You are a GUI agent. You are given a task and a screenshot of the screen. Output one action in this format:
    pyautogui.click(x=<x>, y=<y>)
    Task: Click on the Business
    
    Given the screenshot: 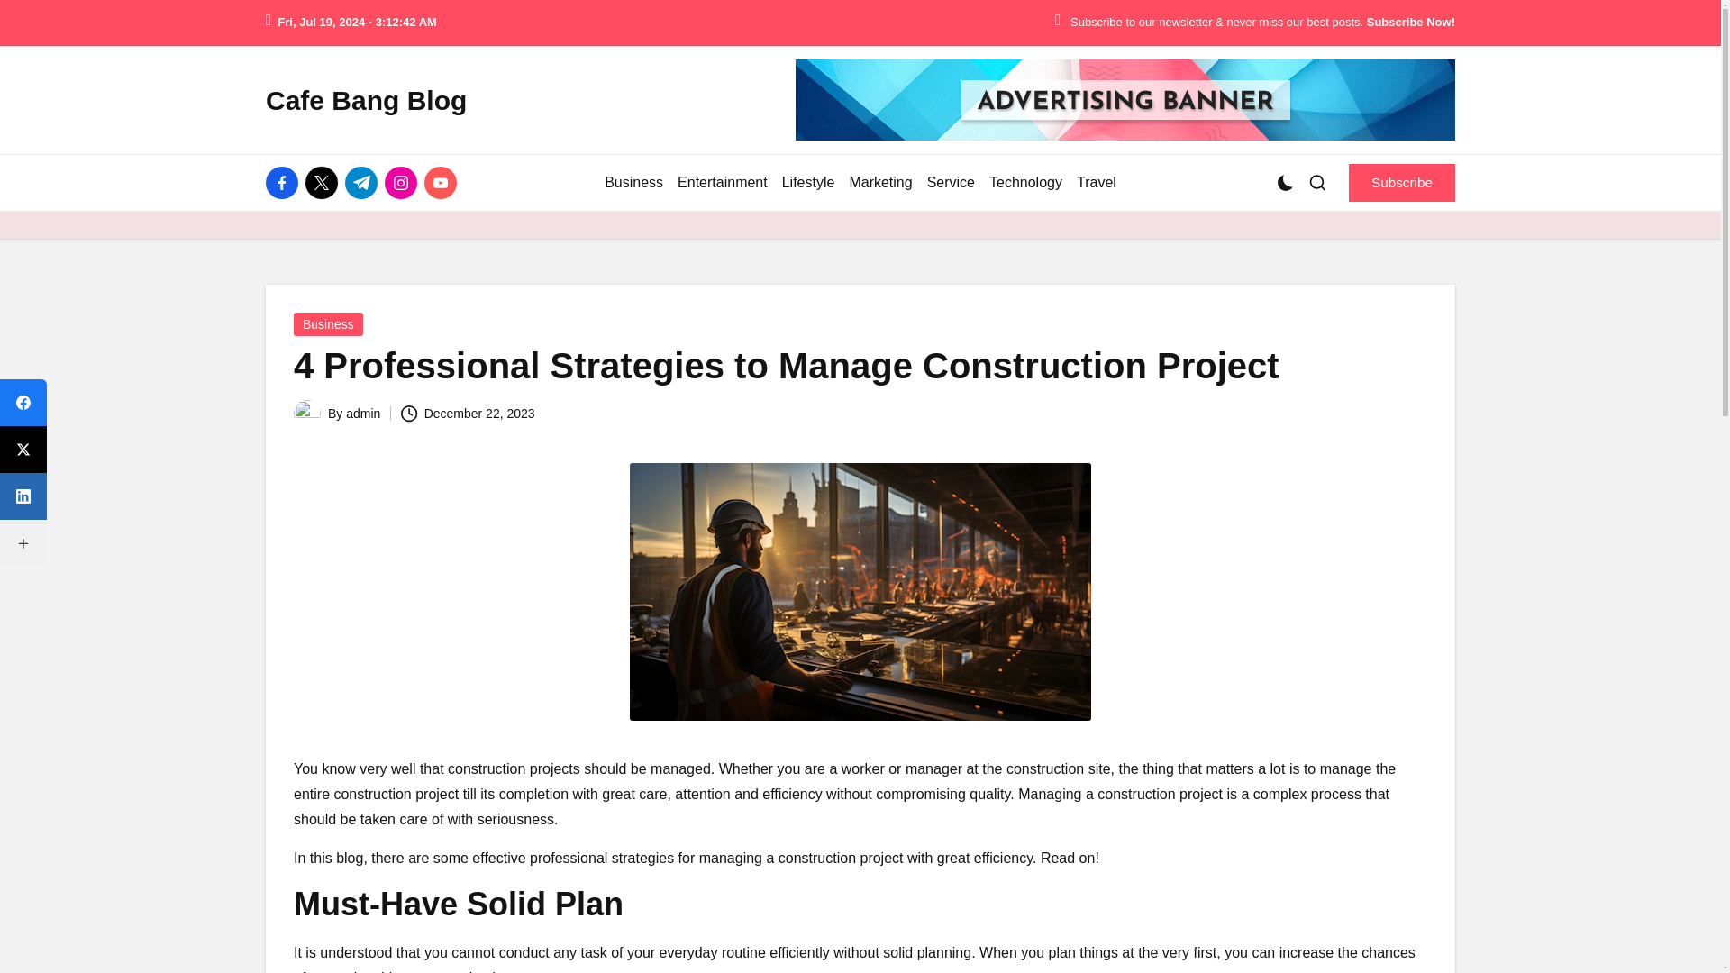 What is the action you would take?
    pyautogui.click(x=633, y=182)
    